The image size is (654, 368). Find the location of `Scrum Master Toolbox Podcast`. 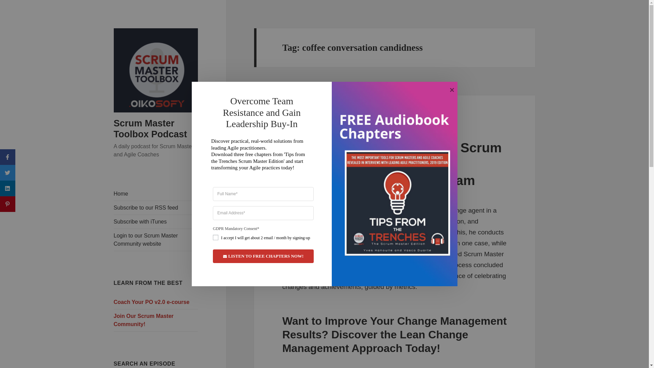

Scrum Master Toolbox Podcast is located at coordinates (151, 129).